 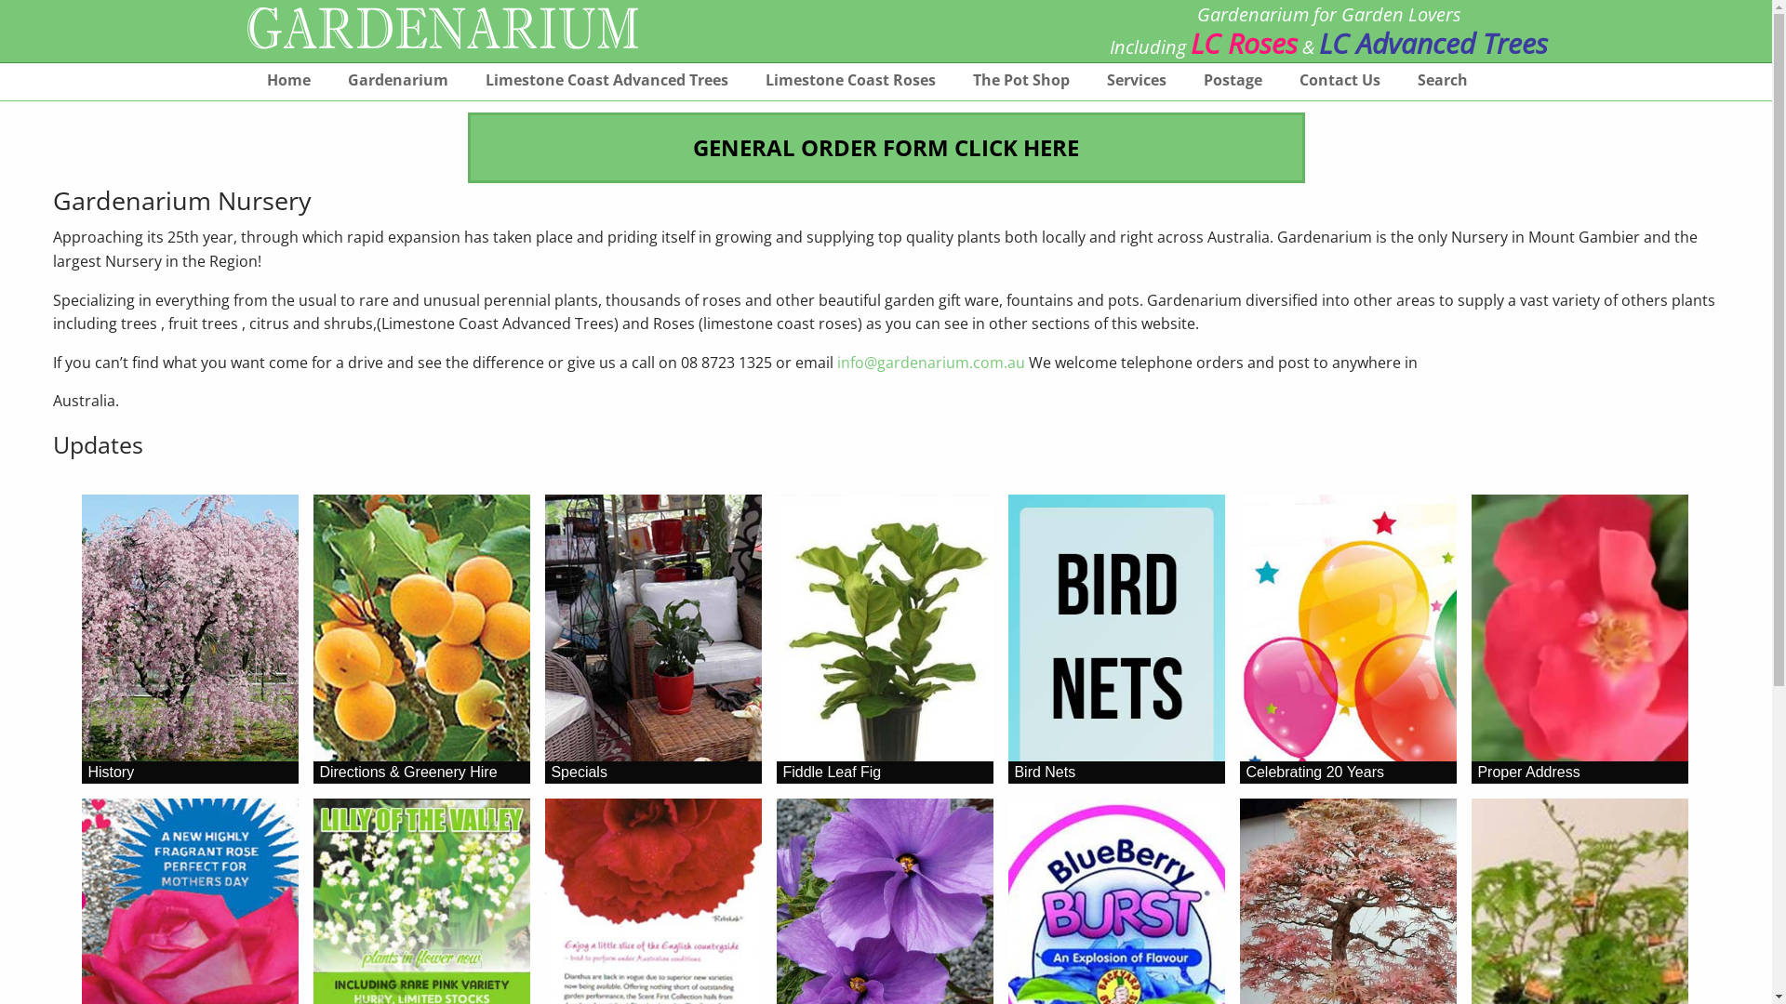 What do you see at coordinates (1443, 86) in the screenshot?
I see `Search` at bounding box center [1443, 86].